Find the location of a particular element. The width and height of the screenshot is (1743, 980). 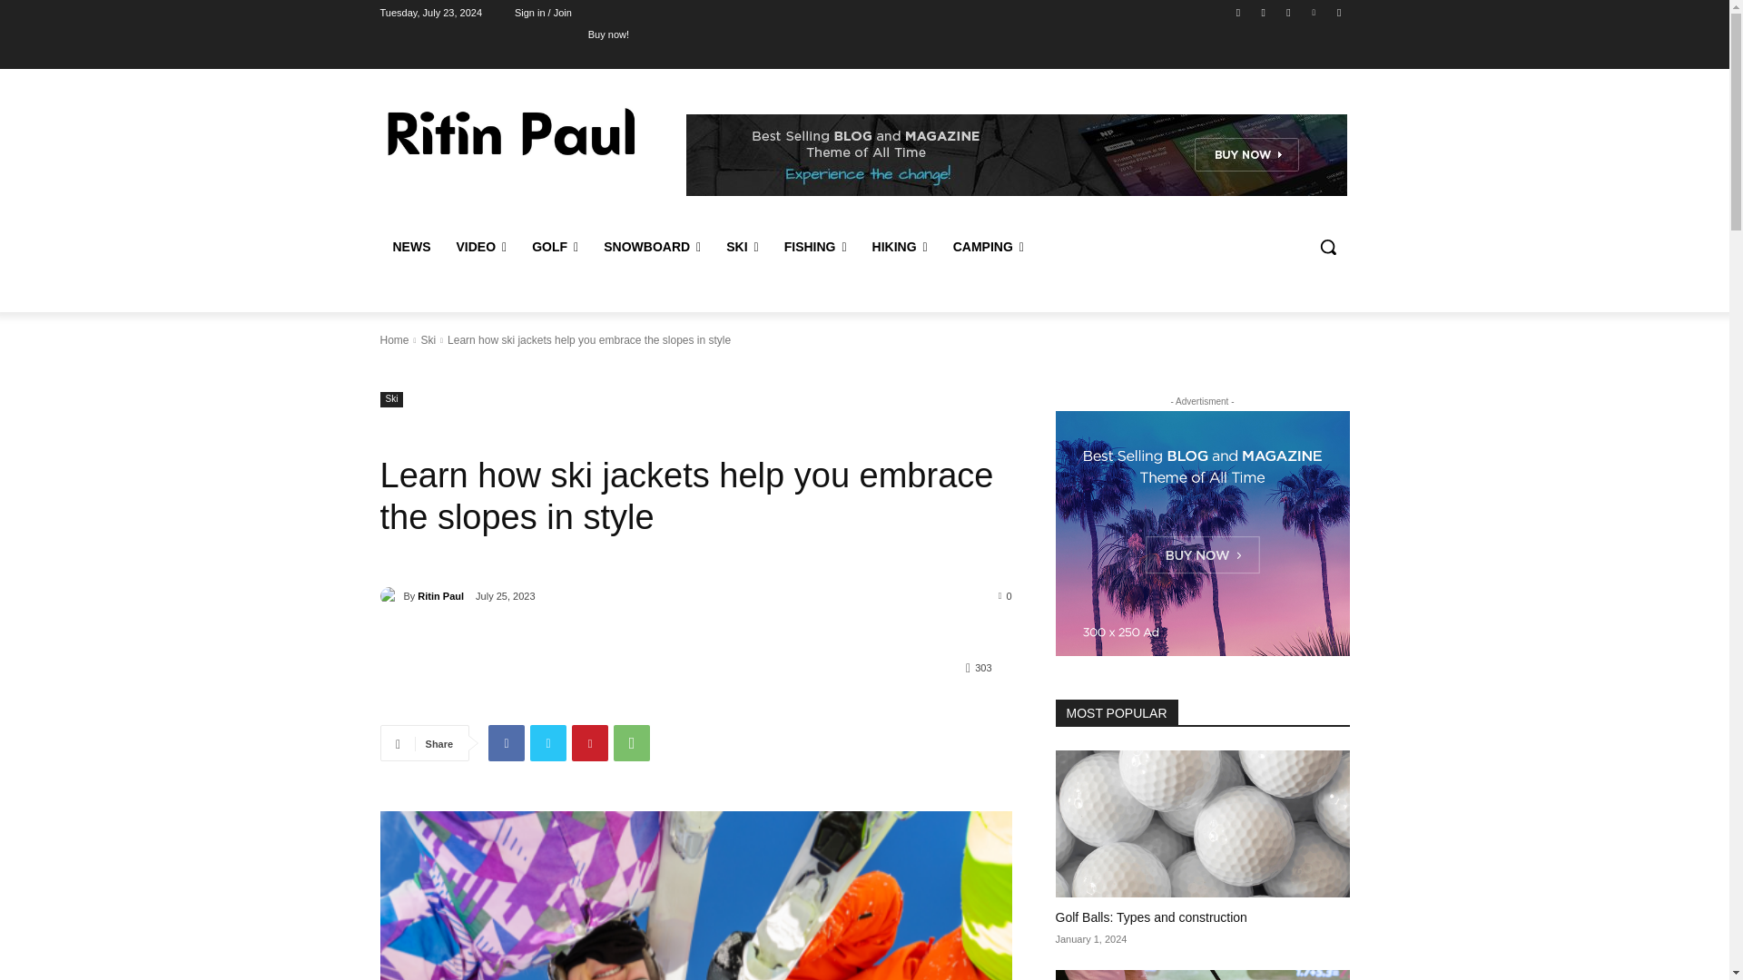

Buy now! is located at coordinates (608, 34).